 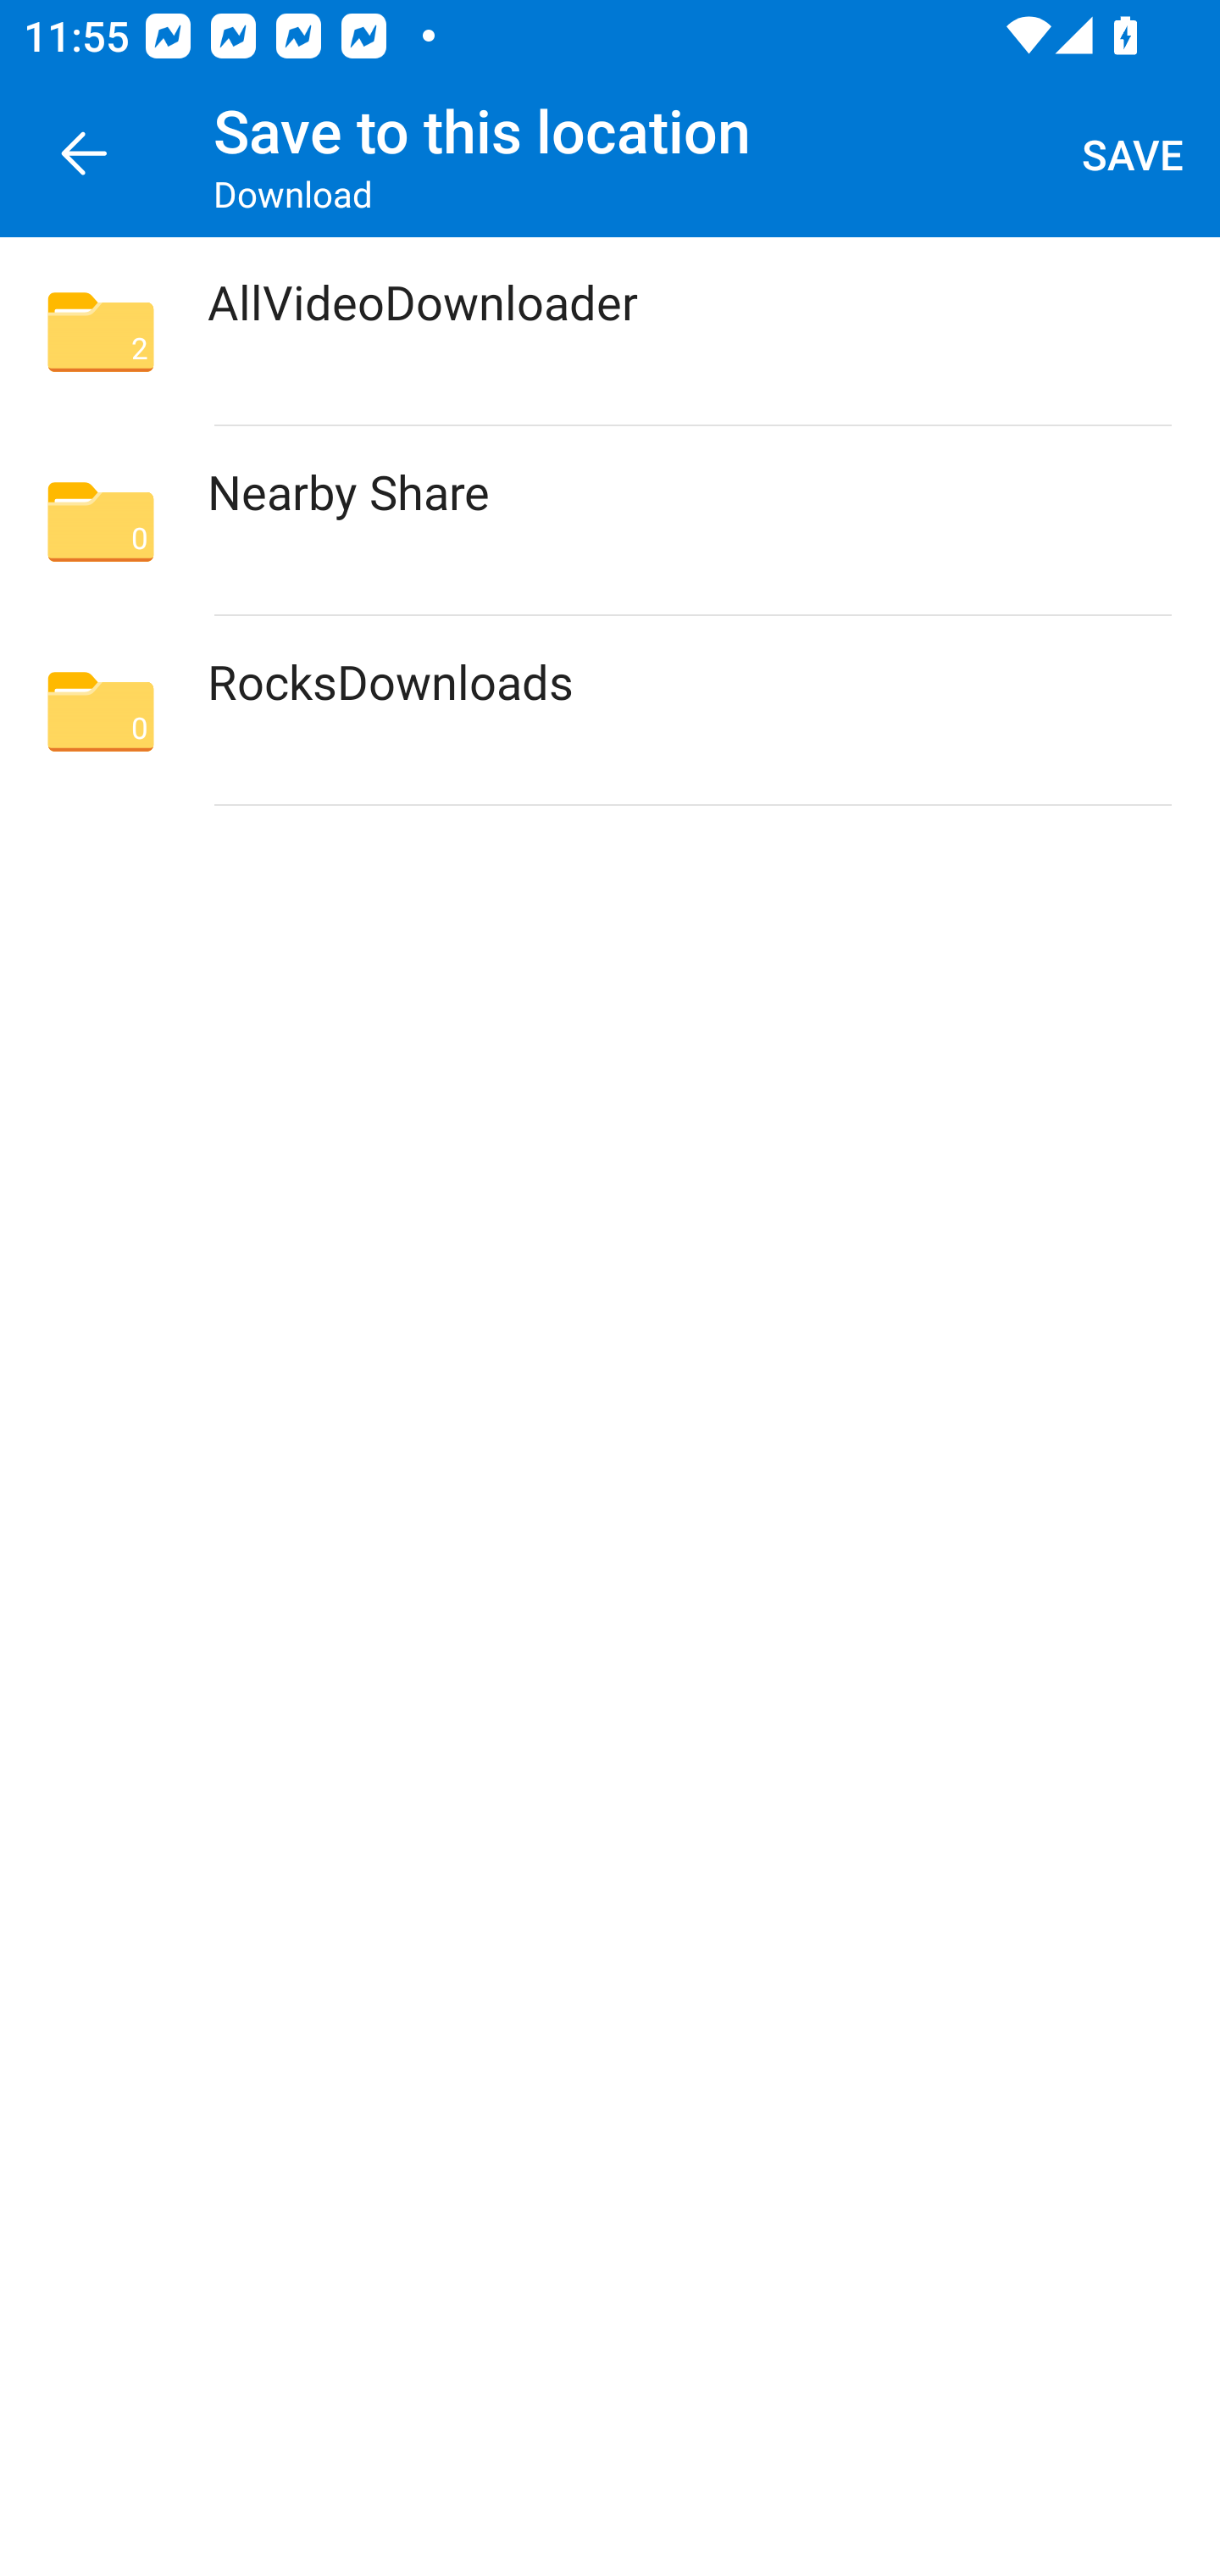 What do you see at coordinates (610, 710) in the screenshot?
I see `Folder 0 0 items RocksDownloads` at bounding box center [610, 710].